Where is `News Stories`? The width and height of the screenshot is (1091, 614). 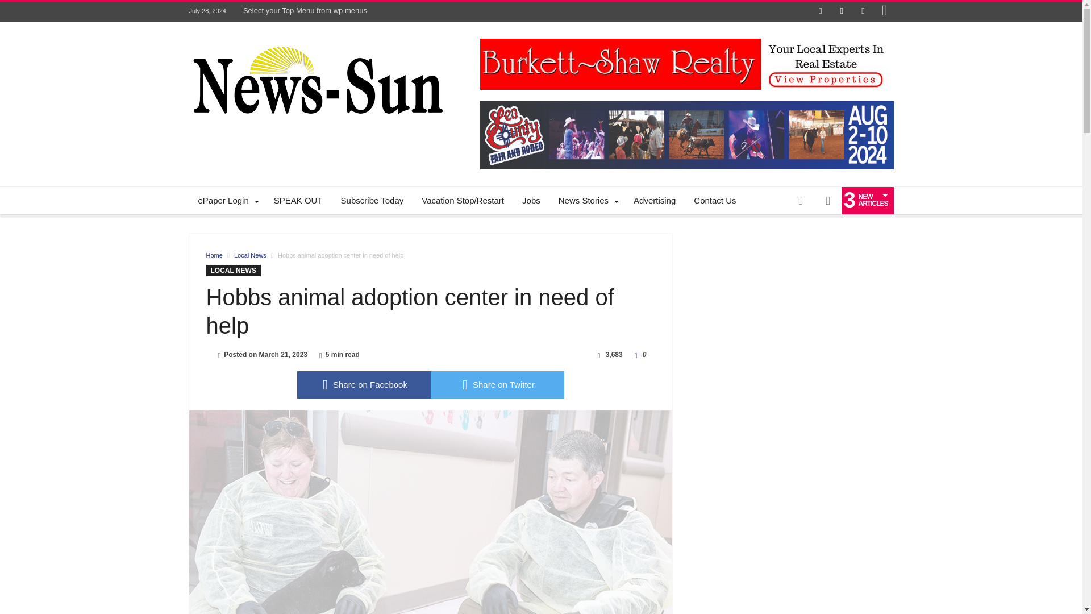
News Stories is located at coordinates (586, 200).